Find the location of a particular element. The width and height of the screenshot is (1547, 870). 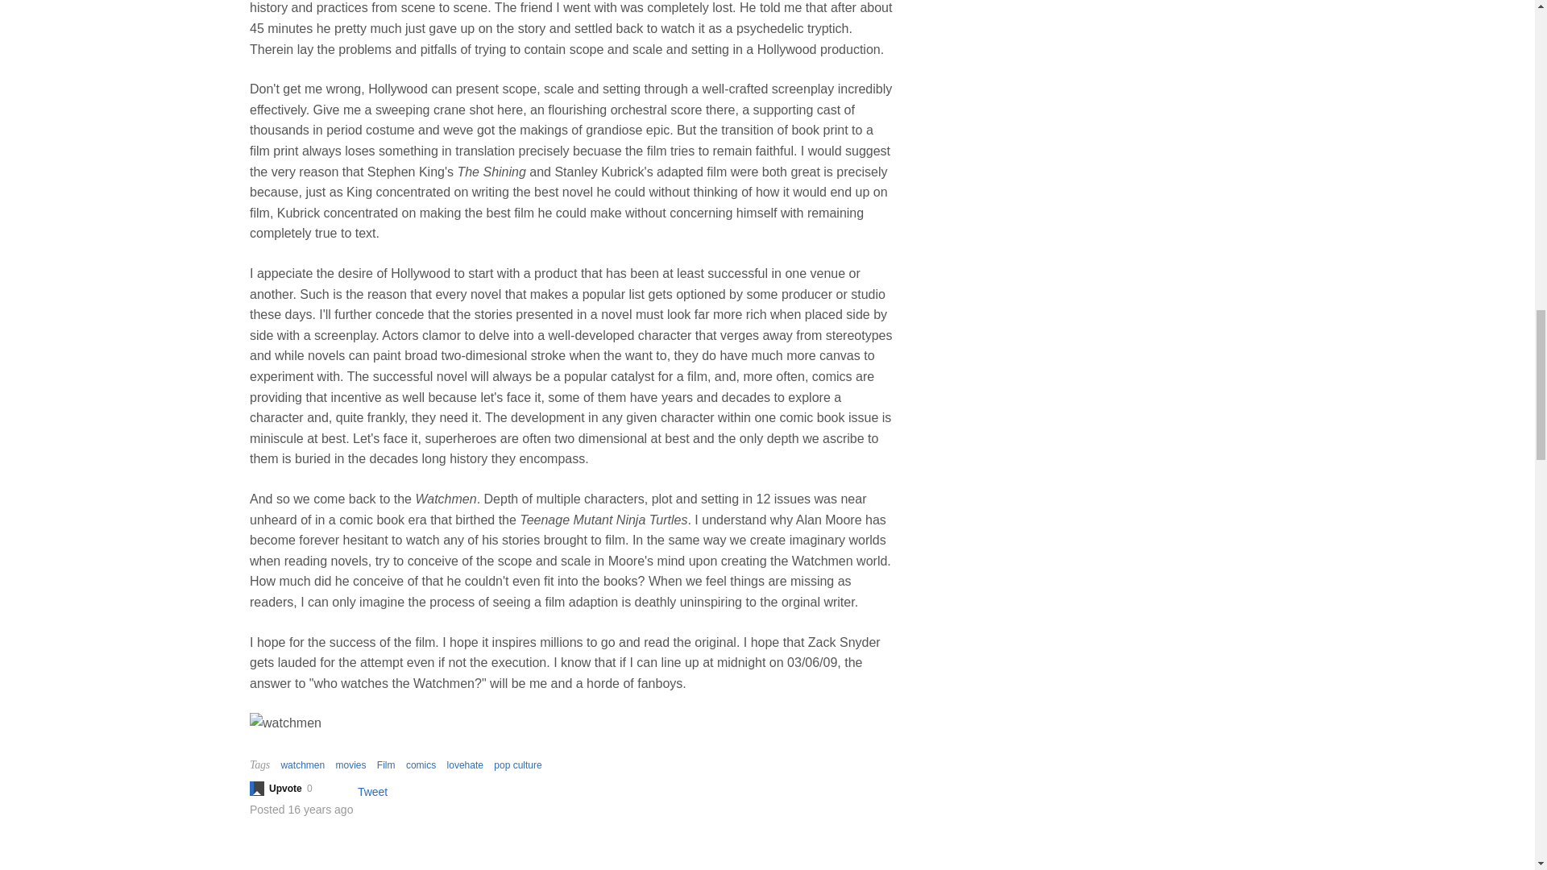

UpVote 0 is located at coordinates (288, 788).